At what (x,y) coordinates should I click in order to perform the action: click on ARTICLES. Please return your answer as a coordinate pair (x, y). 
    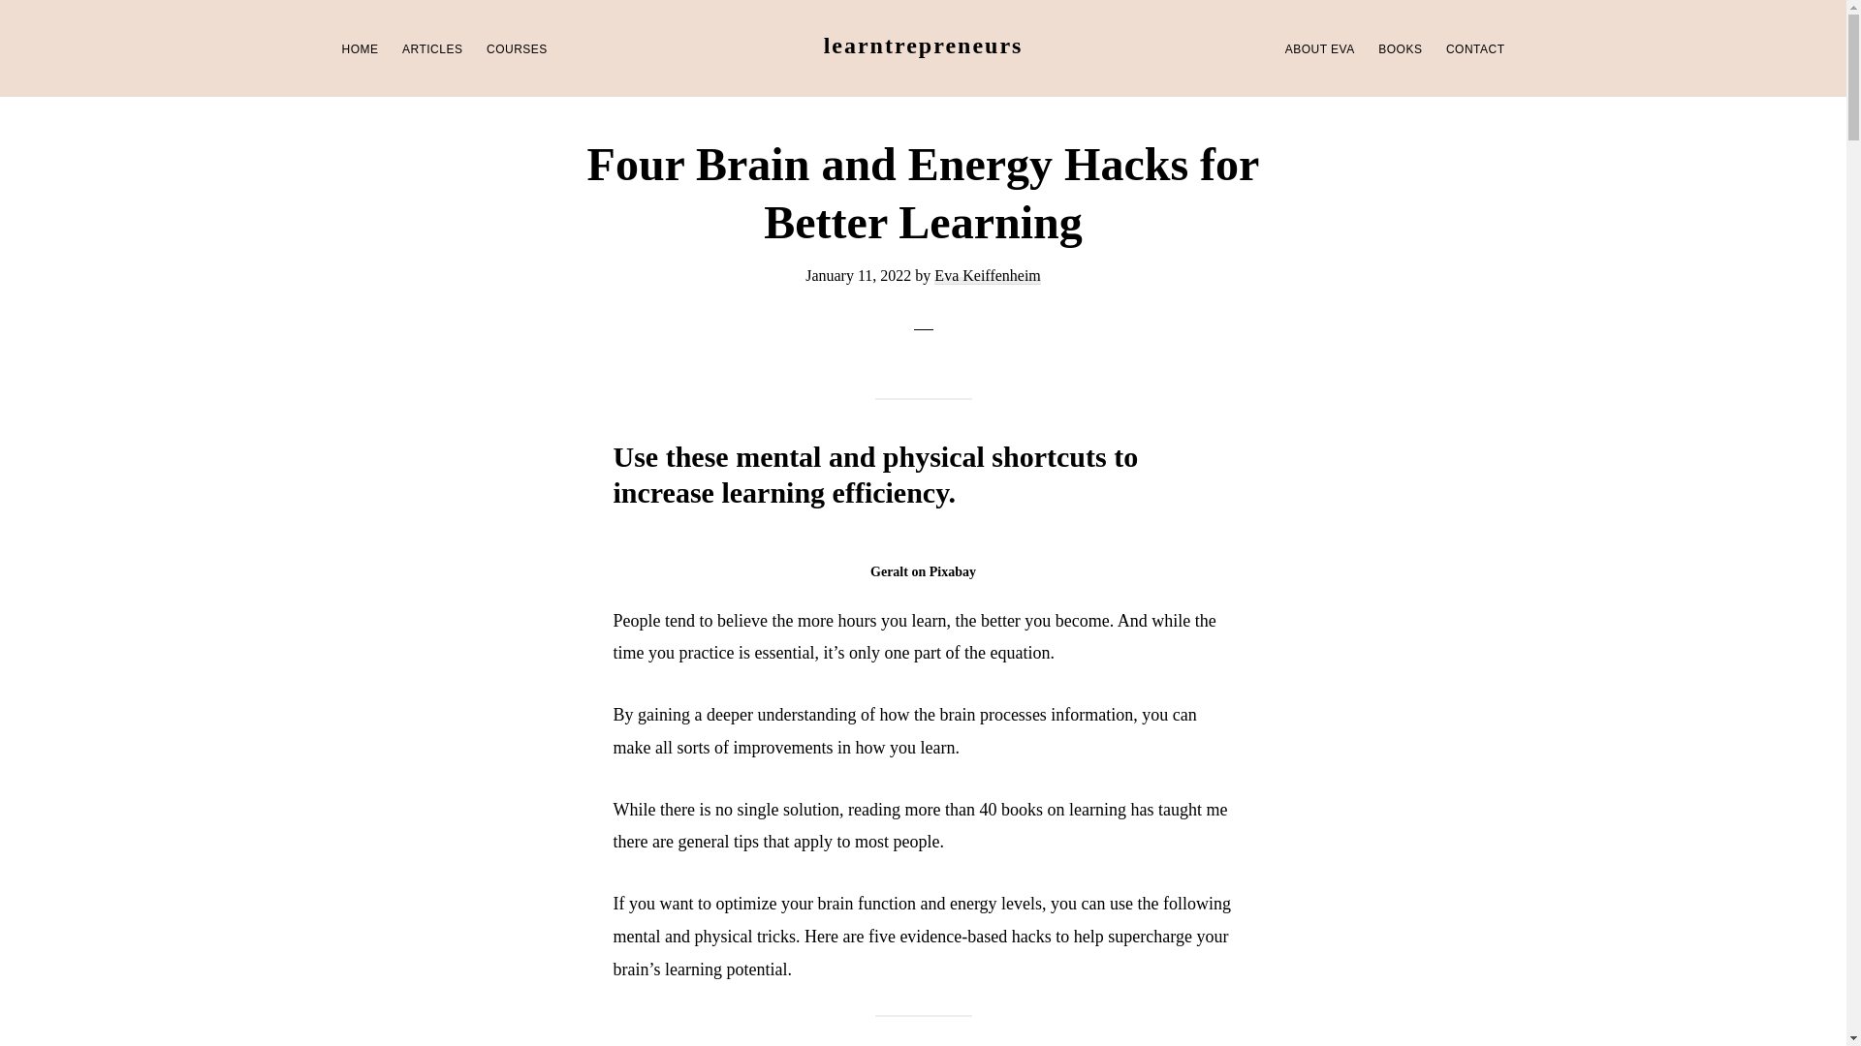
    Looking at the image, I should click on (432, 48).